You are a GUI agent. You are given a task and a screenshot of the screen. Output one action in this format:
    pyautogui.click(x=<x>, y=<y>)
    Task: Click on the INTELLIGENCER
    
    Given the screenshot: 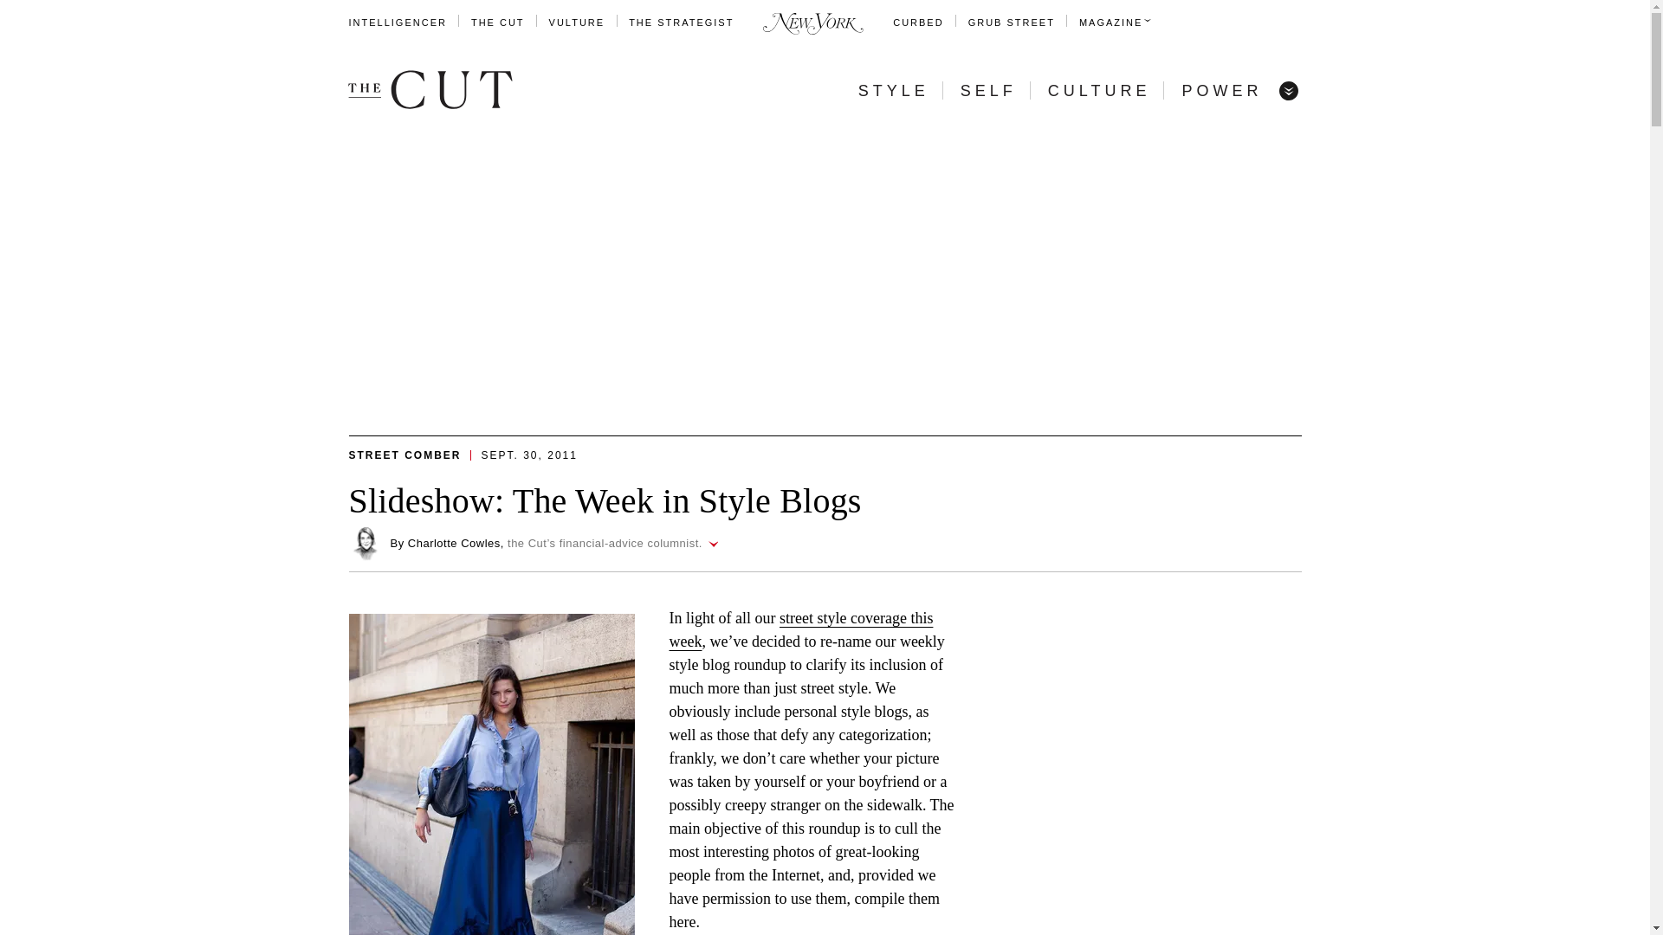 What is the action you would take?
    pyautogui.click(x=397, y=23)
    